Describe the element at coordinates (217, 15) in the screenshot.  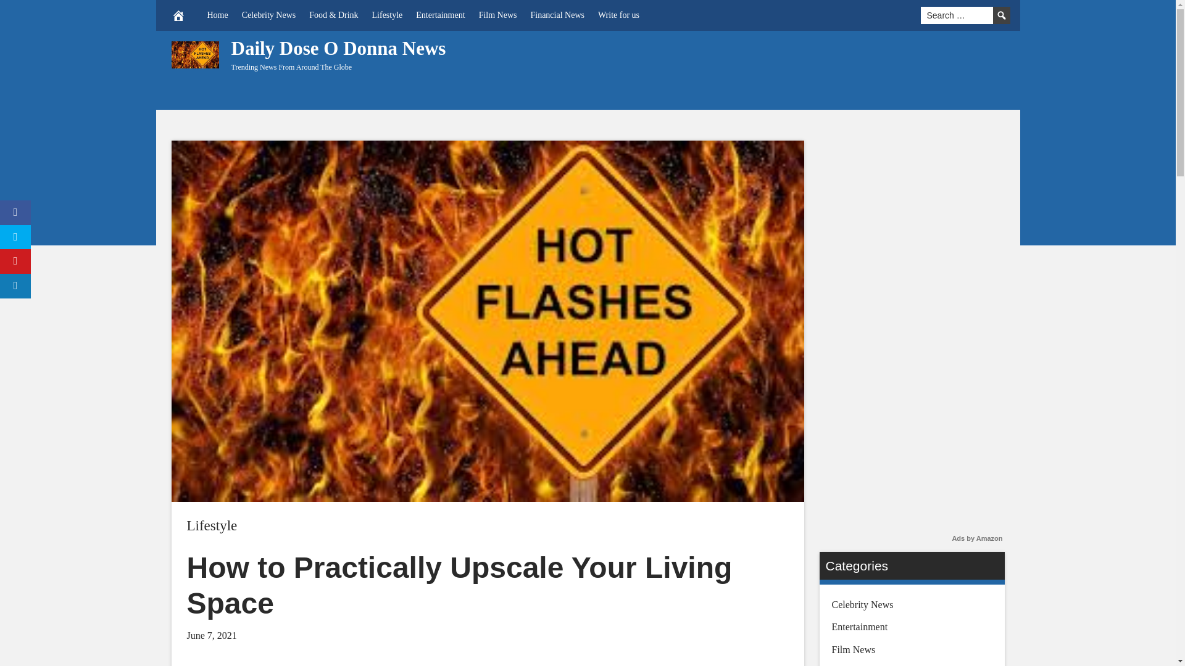
I see `Home` at that location.